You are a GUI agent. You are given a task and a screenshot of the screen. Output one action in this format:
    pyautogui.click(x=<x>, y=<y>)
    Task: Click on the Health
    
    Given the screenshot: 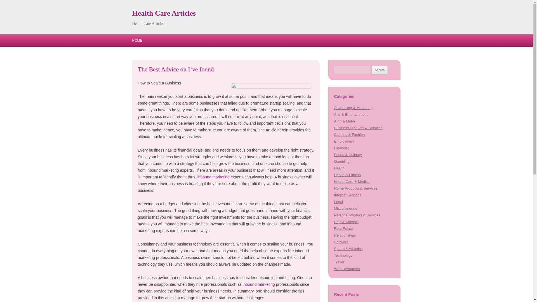 What is the action you would take?
    pyautogui.click(x=339, y=168)
    